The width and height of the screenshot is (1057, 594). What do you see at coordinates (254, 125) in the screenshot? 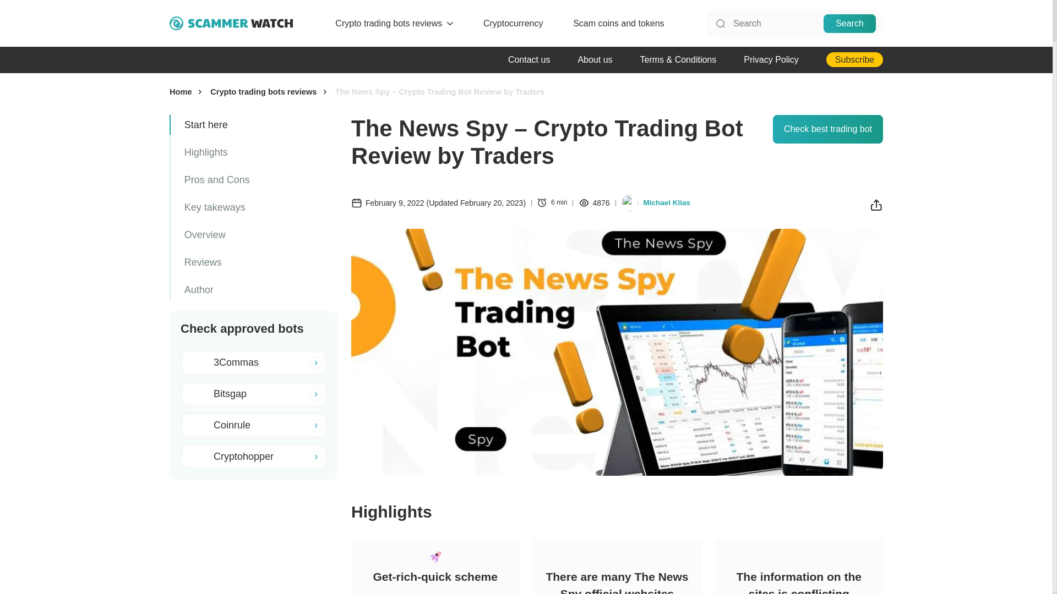
I see `Start here` at bounding box center [254, 125].